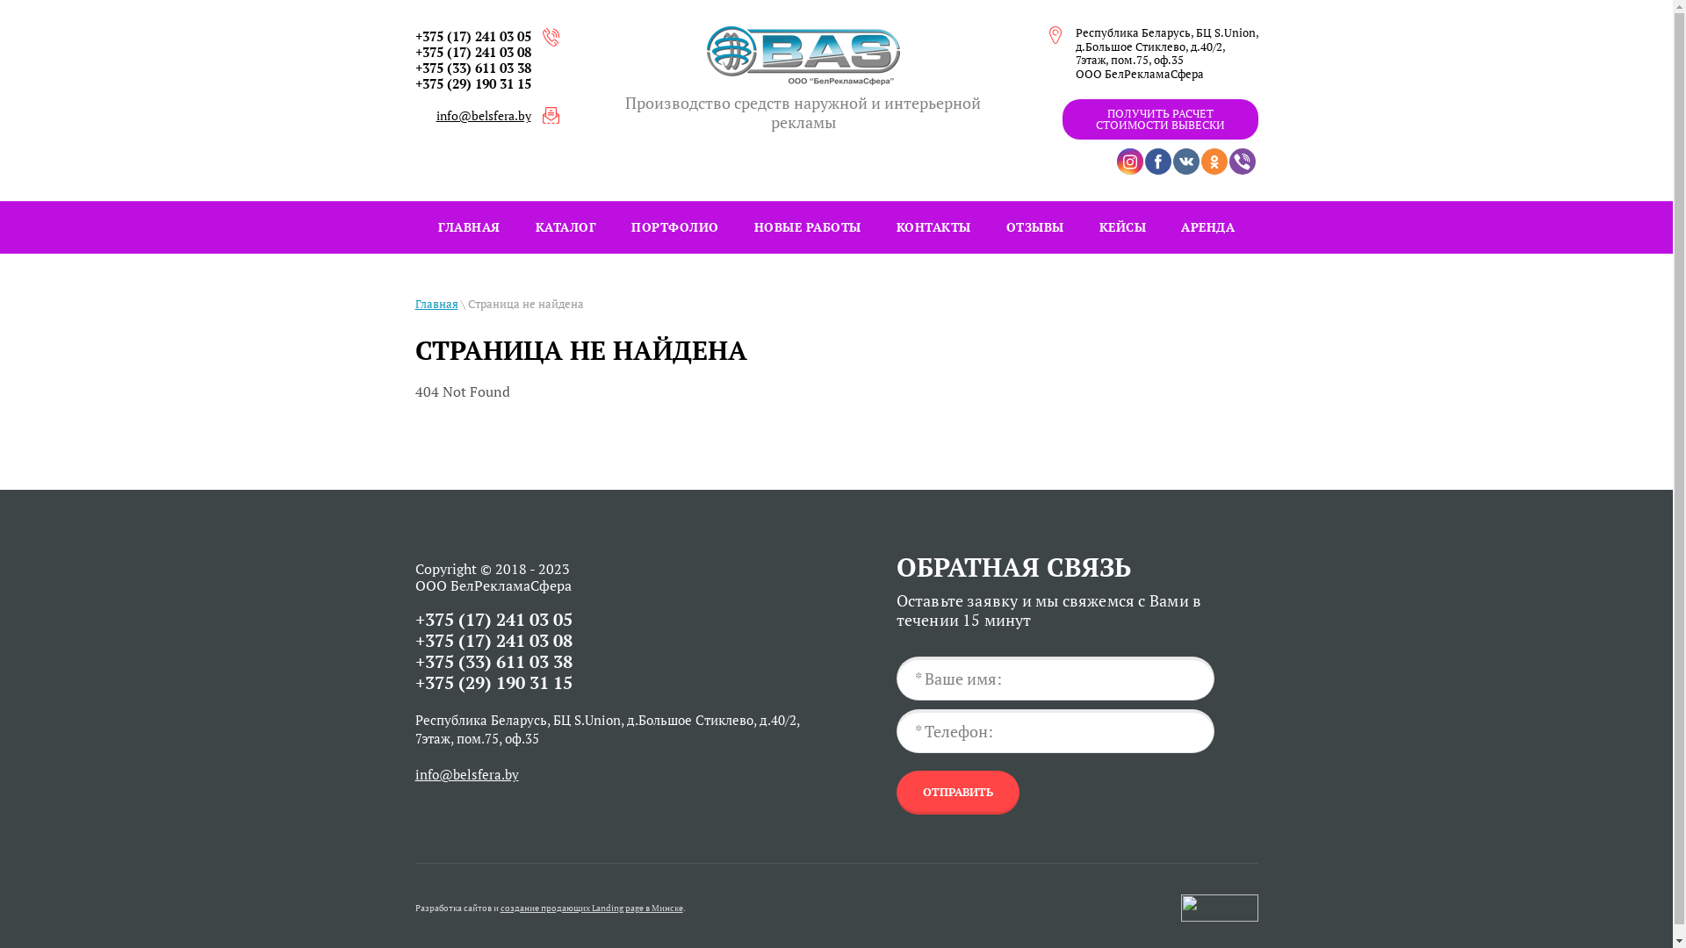 The width and height of the screenshot is (1686, 948). What do you see at coordinates (472, 36) in the screenshot?
I see `+375 (17) 241 03 05` at bounding box center [472, 36].